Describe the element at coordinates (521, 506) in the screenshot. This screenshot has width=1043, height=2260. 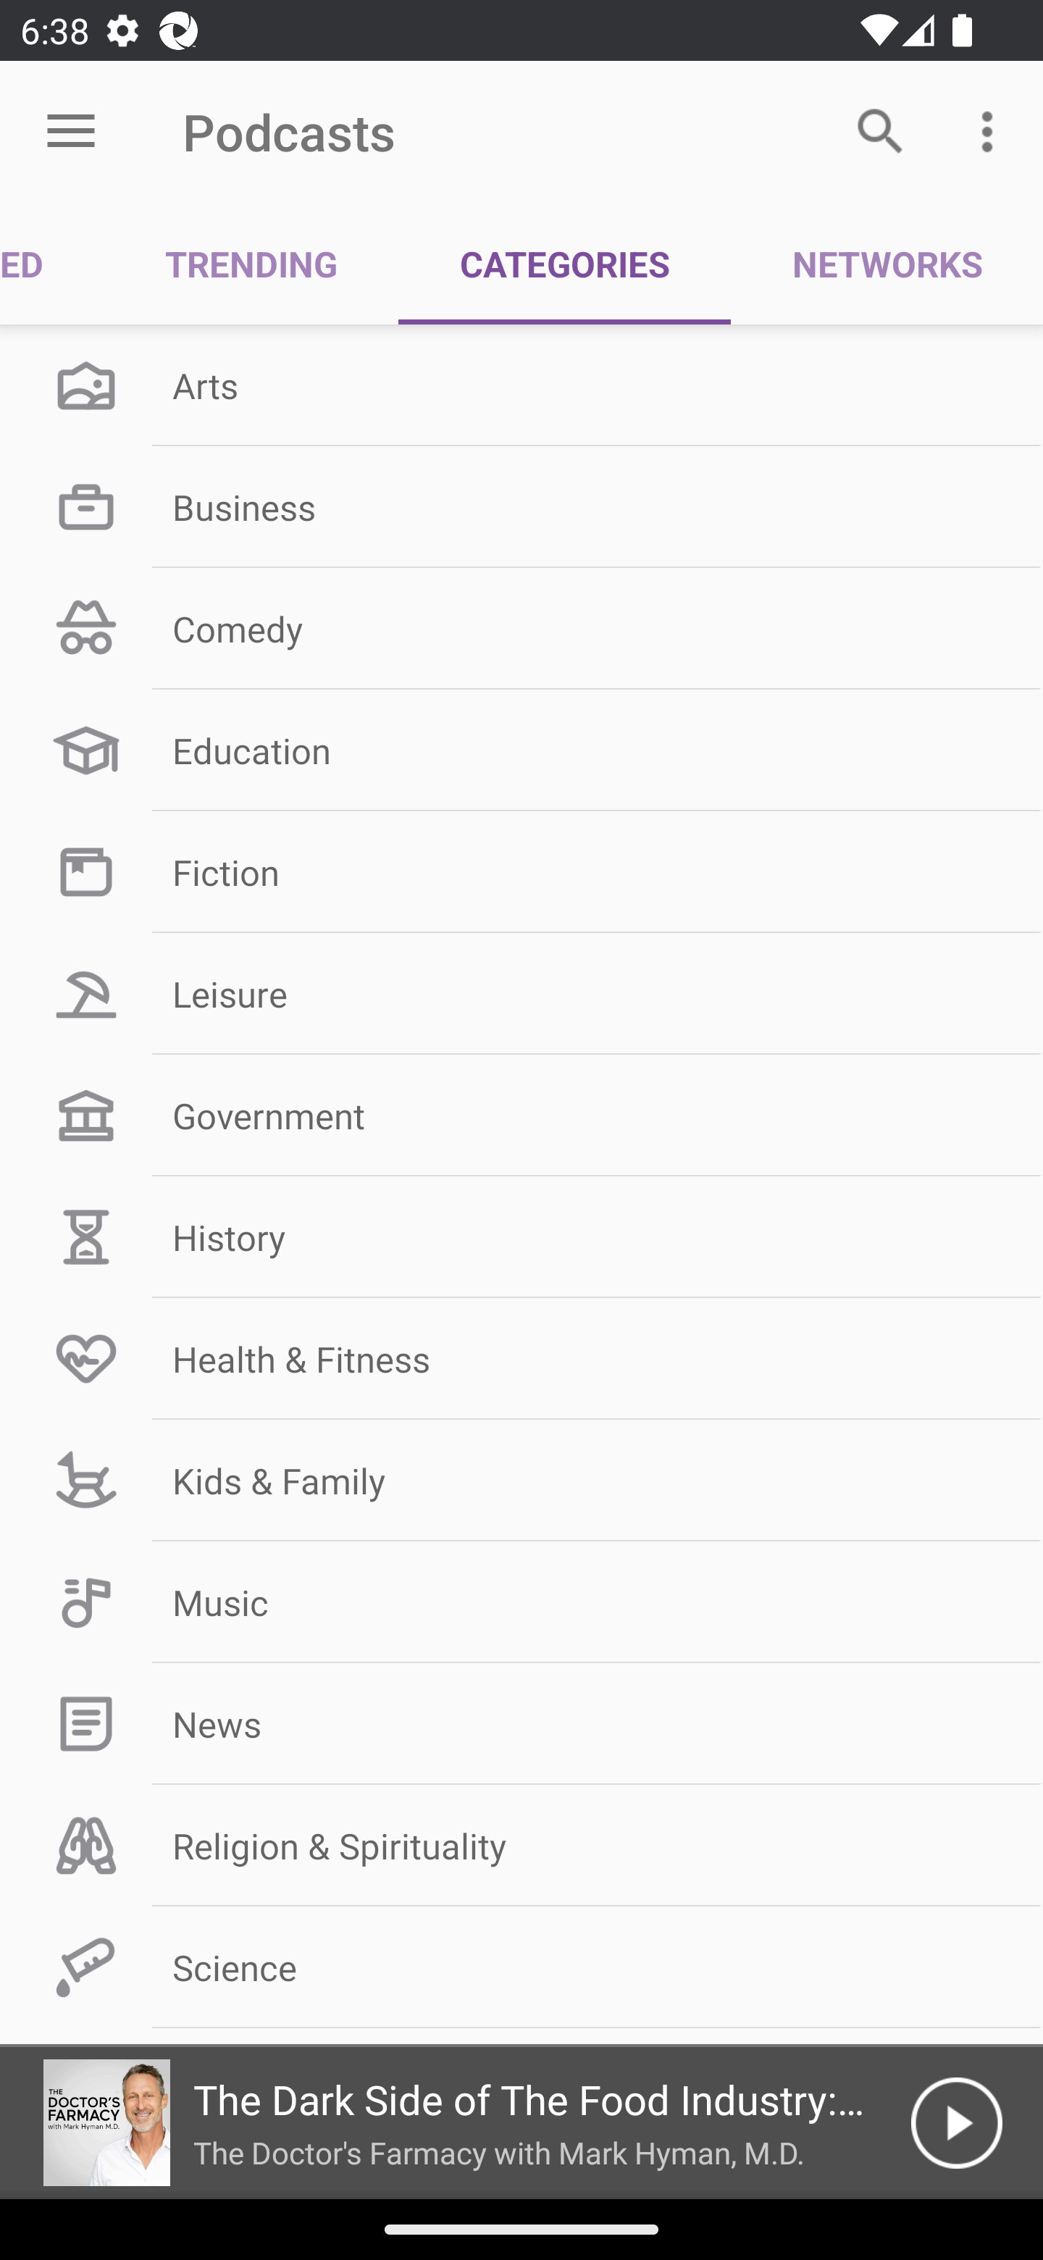
I see `Business` at that location.